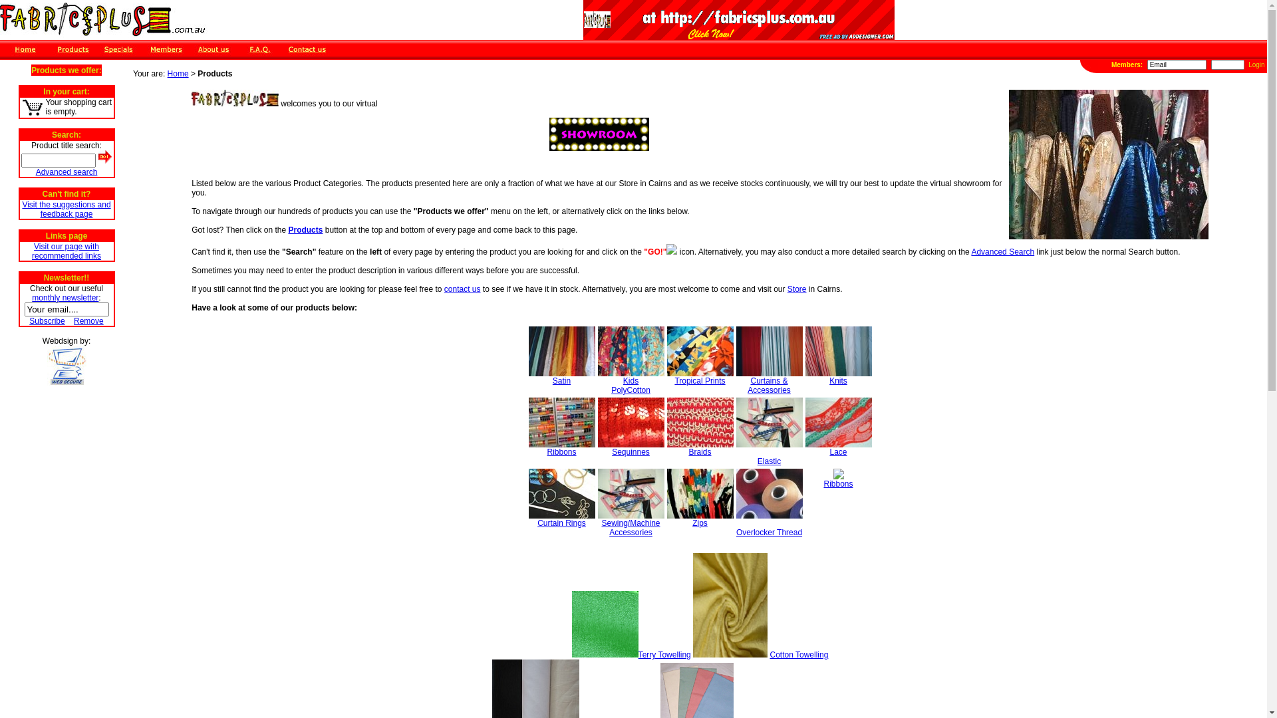  What do you see at coordinates (700, 448) in the screenshot?
I see `Braids` at bounding box center [700, 448].